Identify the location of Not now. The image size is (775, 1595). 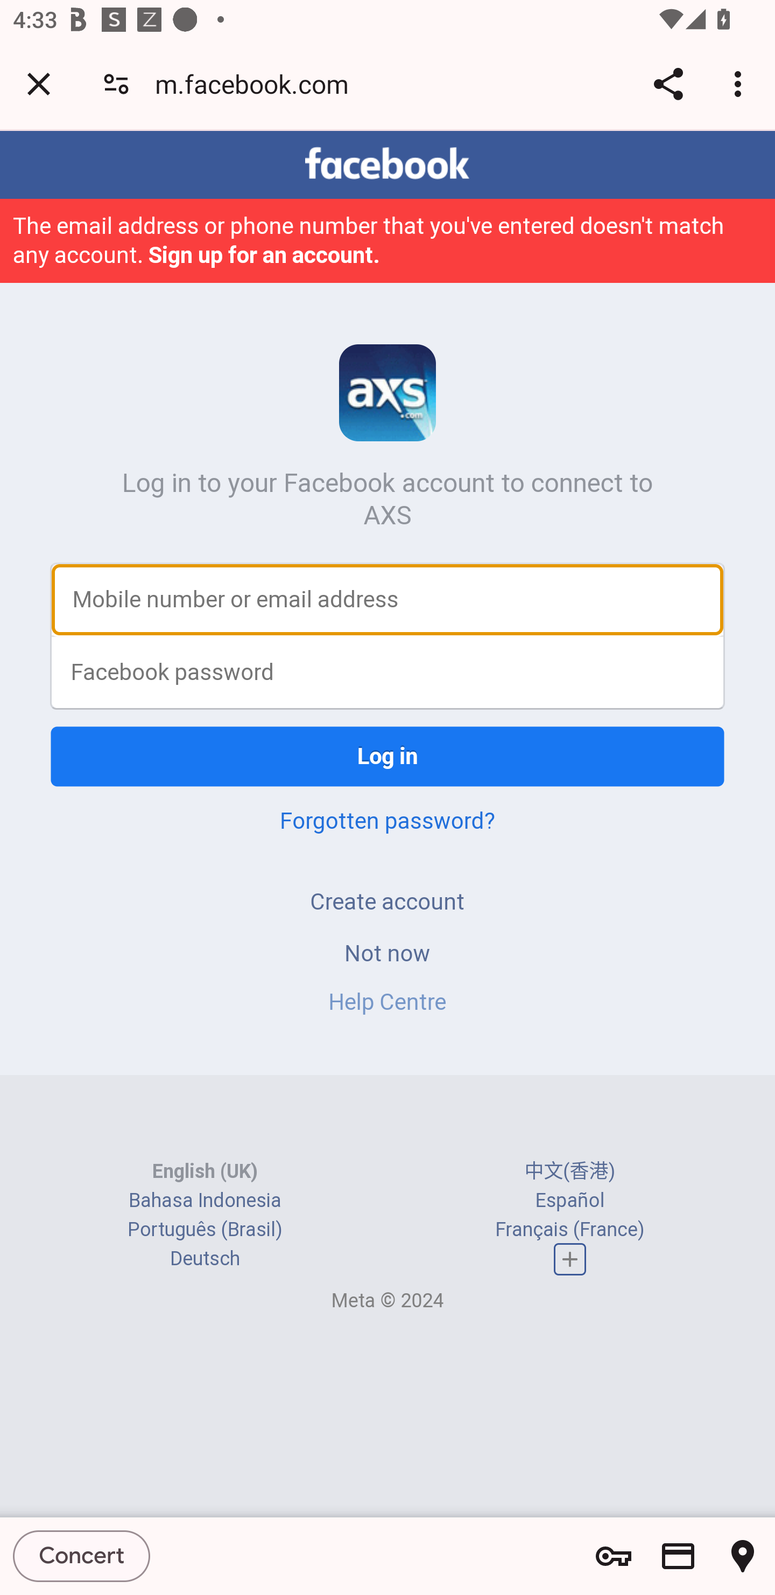
(387, 953).